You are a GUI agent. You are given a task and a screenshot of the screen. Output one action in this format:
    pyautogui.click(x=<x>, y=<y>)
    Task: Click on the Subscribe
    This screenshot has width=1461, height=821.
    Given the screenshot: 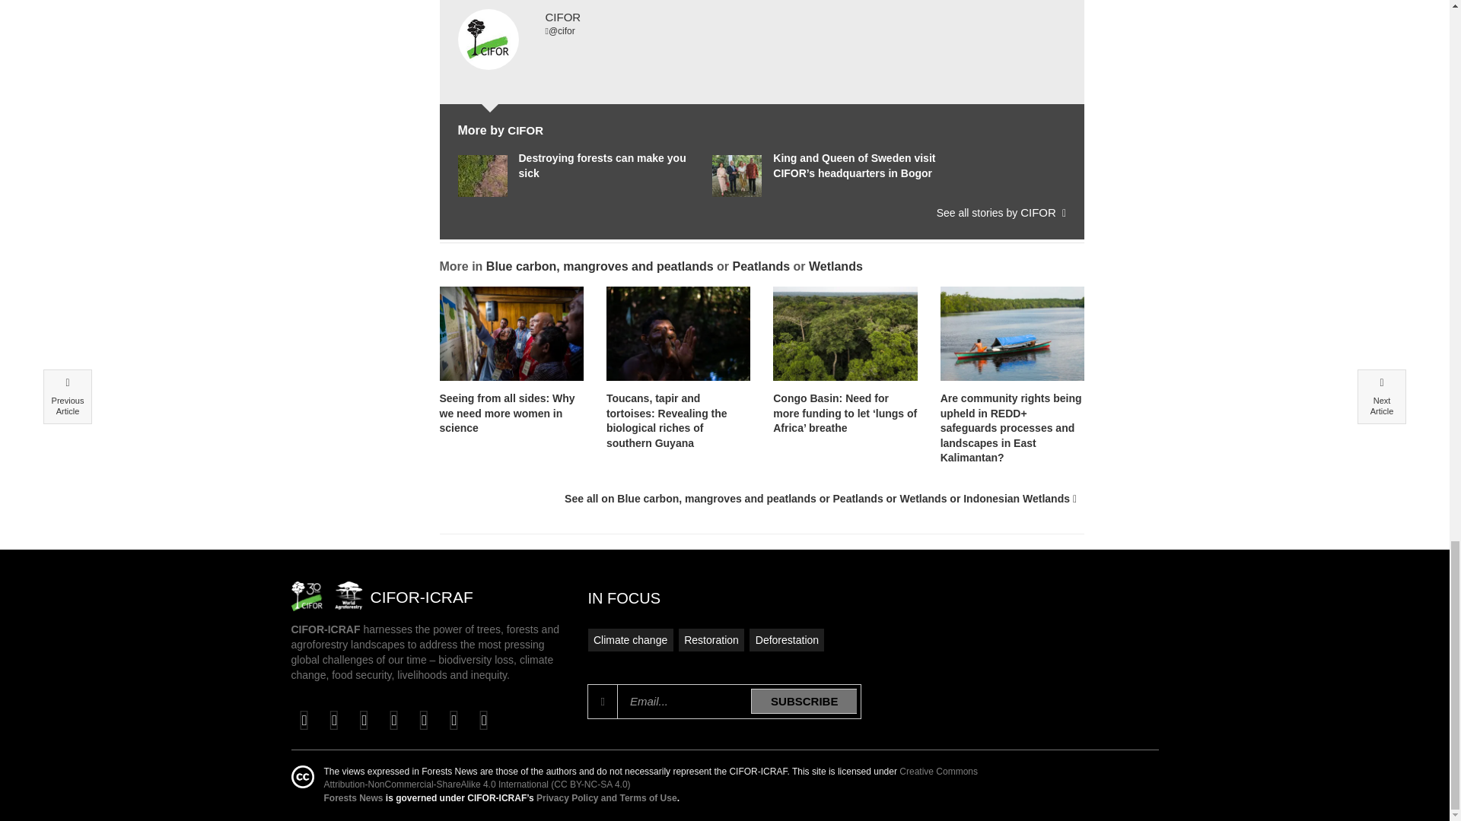 What is the action you would take?
    pyautogui.click(x=804, y=701)
    